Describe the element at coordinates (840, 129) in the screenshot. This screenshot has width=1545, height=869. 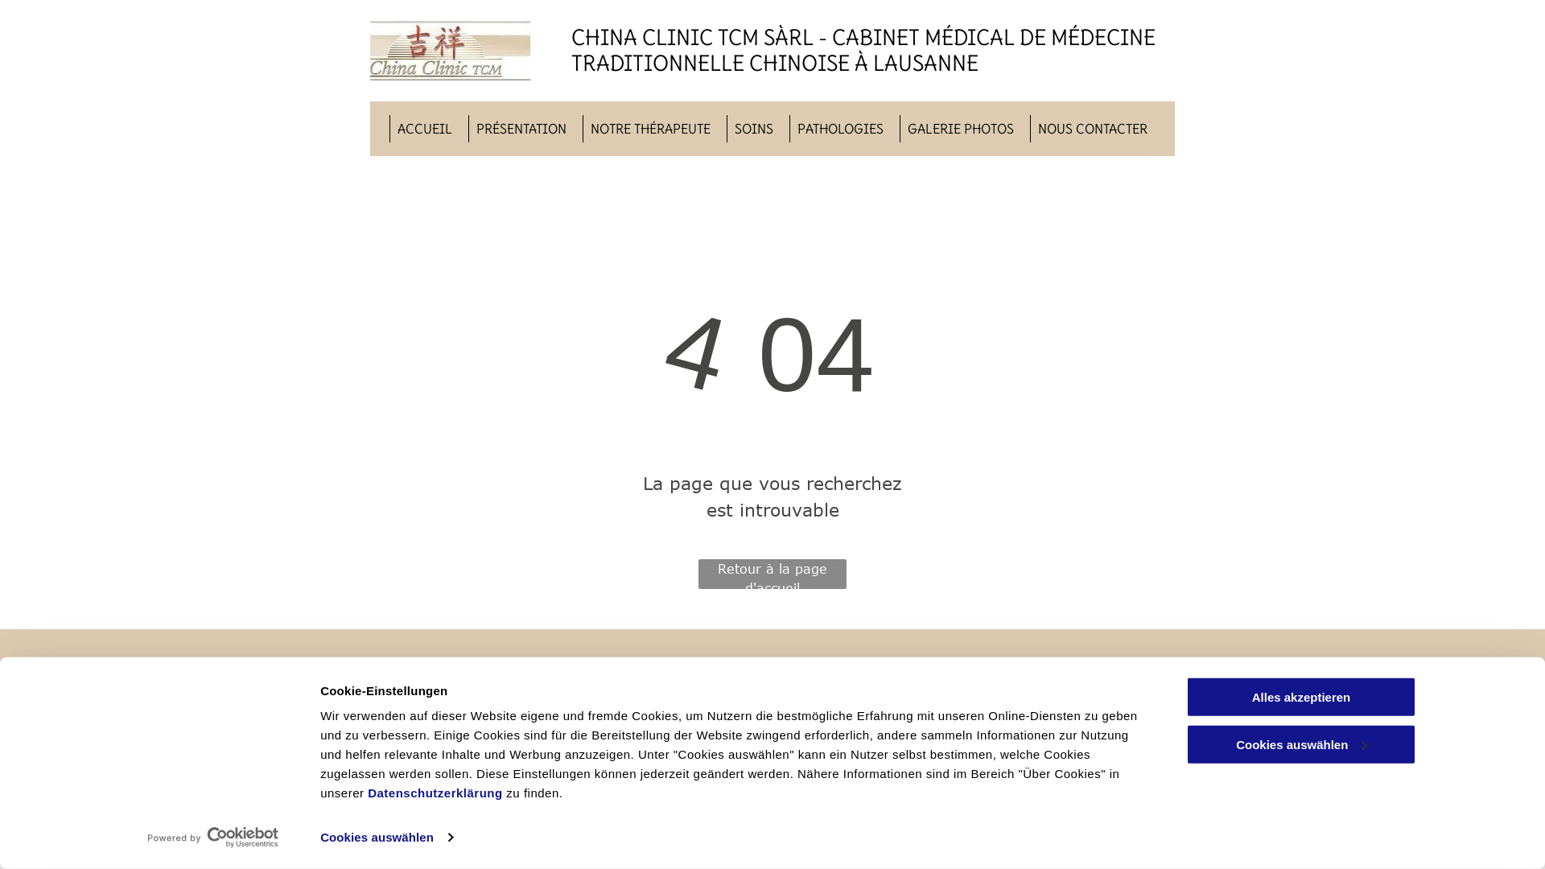
I see `PATHOLOGIES` at that location.